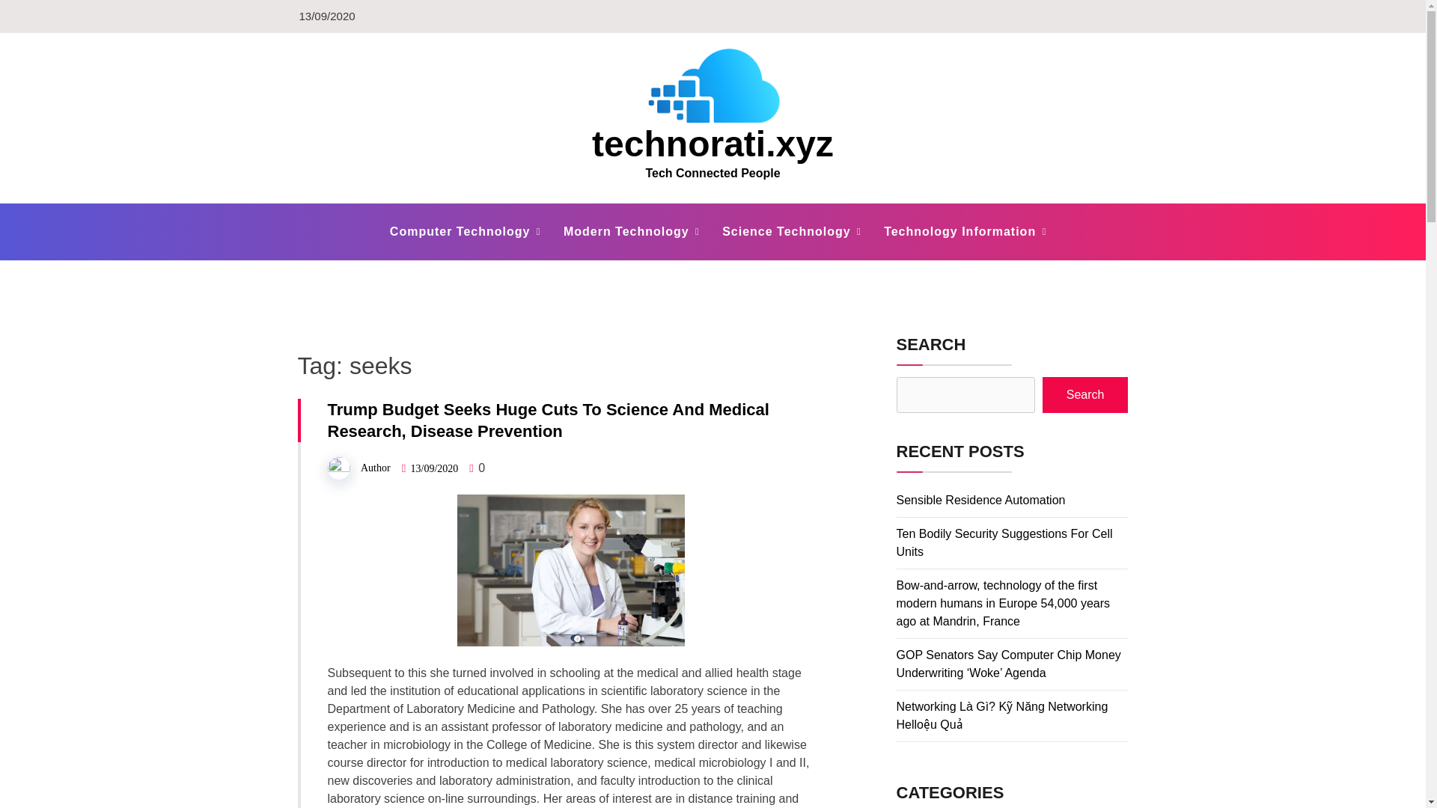 This screenshot has height=808, width=1437. I want to click on Science Technology, so click(786, 232).